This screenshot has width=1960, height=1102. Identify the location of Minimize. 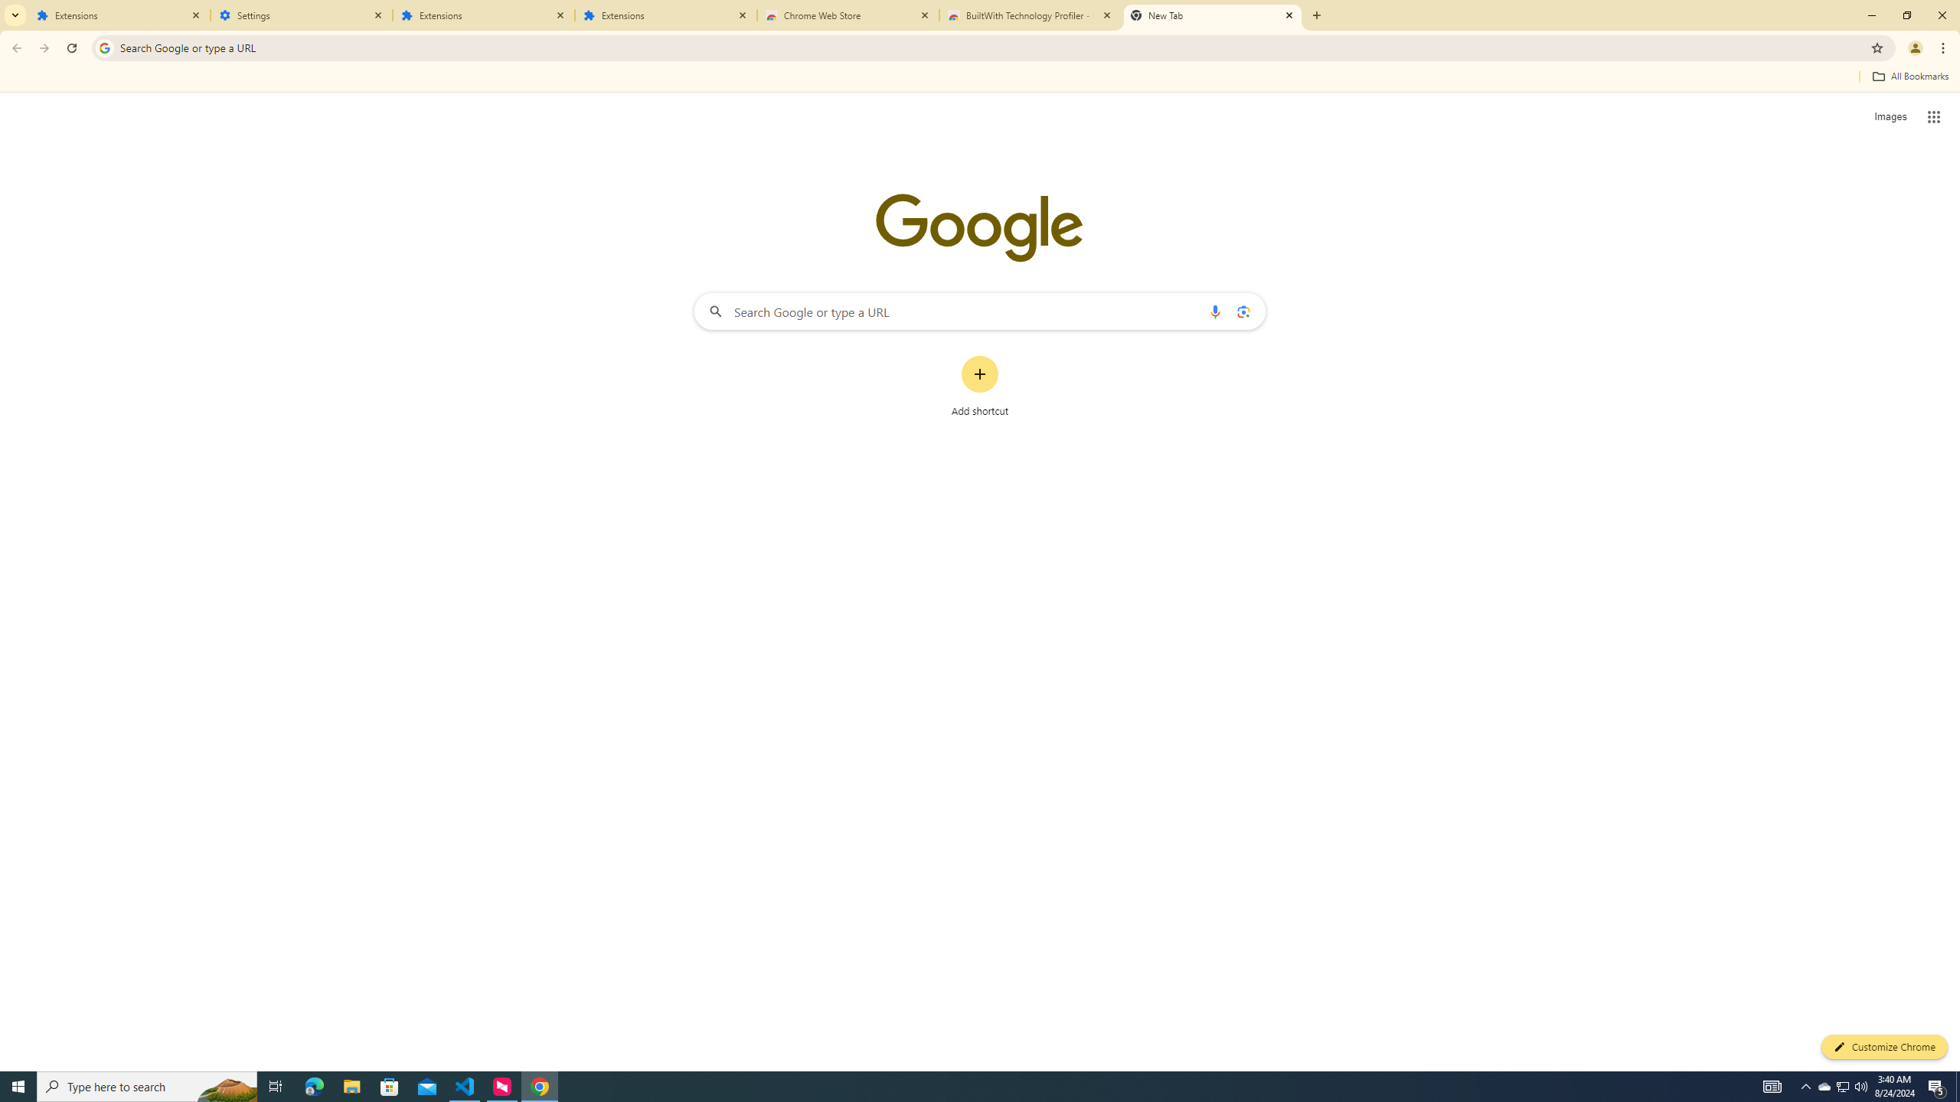
(1871, 15).